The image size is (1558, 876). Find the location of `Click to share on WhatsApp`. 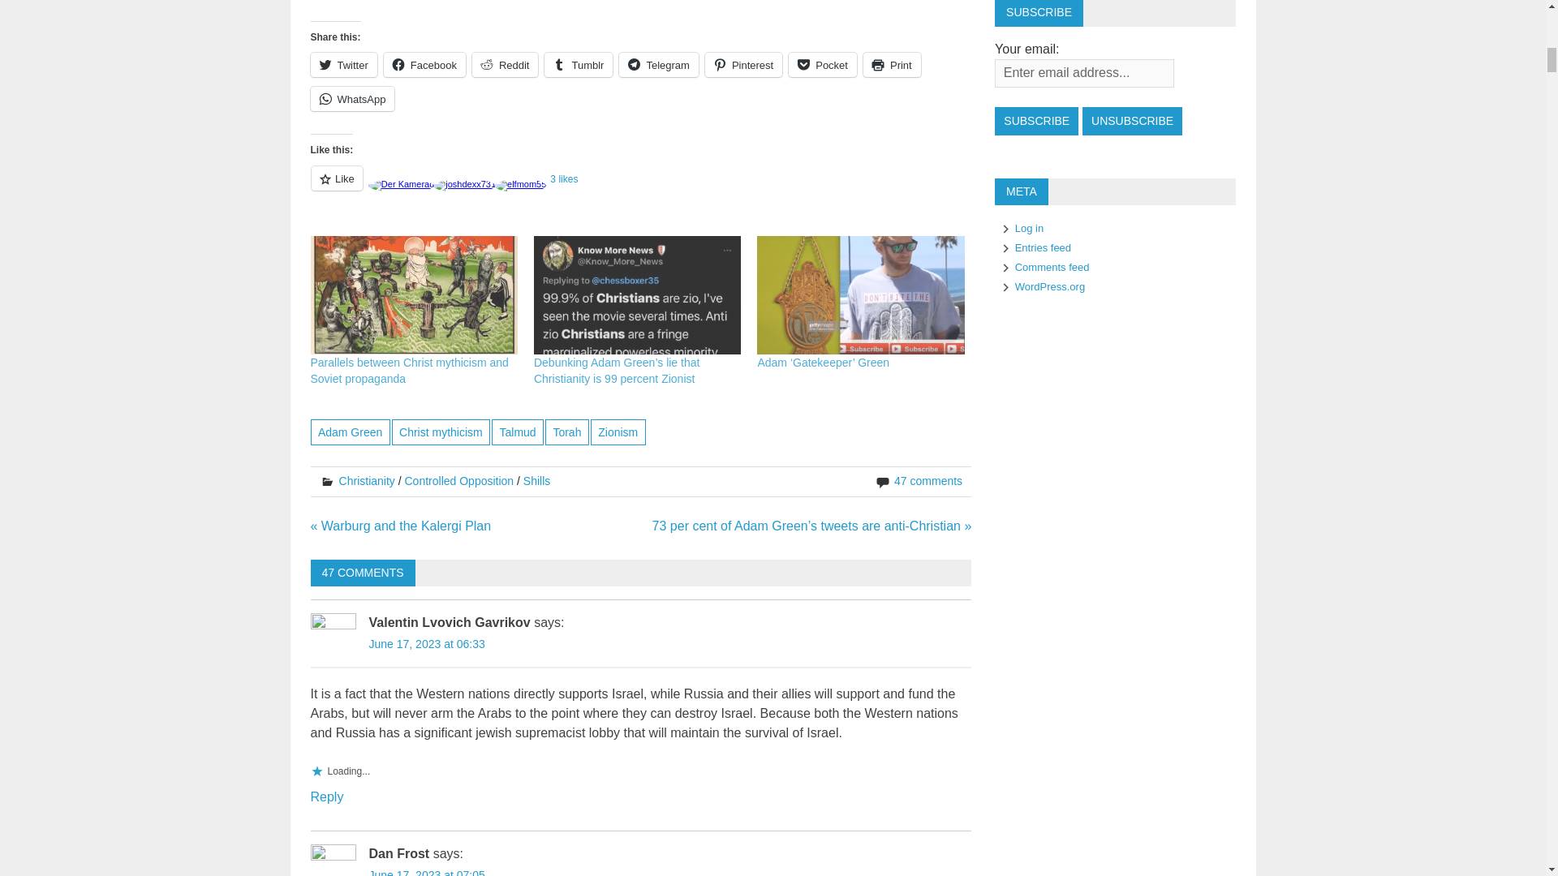

Click to share on WhatsApp is located at coordinates (352, 99).